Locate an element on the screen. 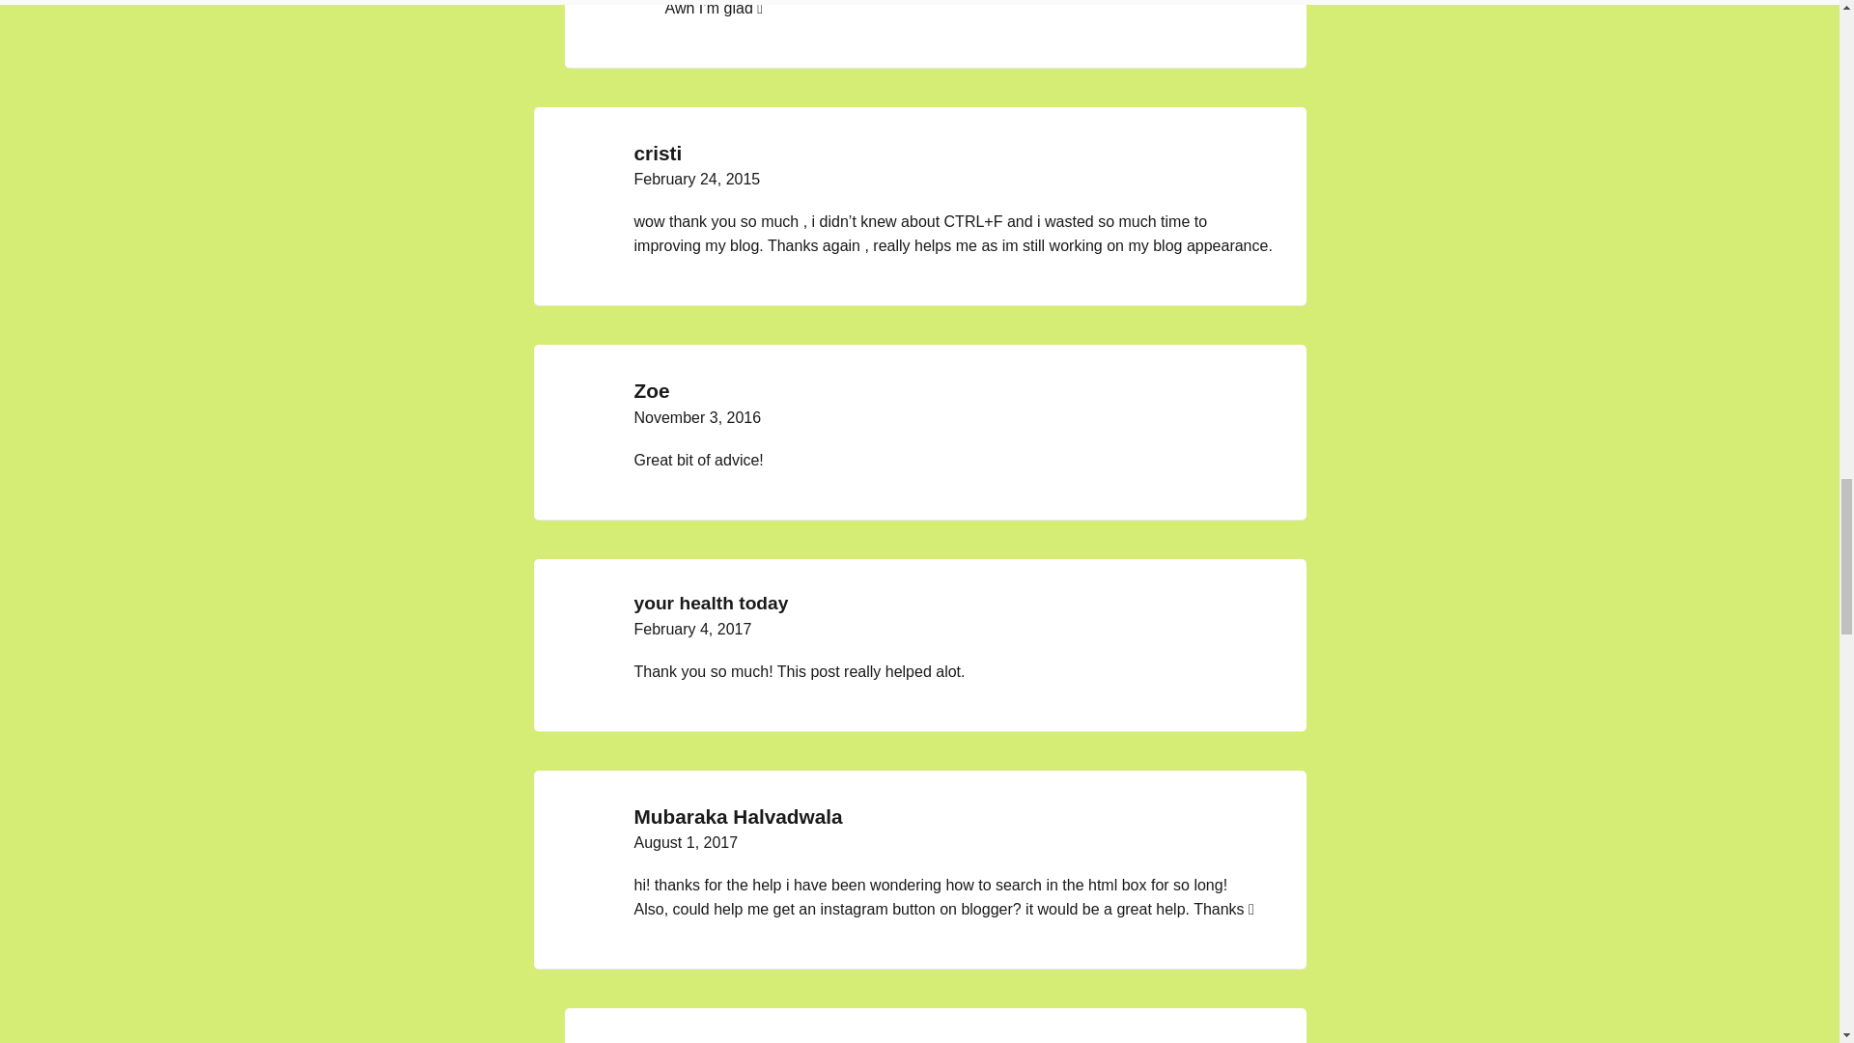 This screenshot has width=1854, height=1043. Mubaraka Halvadwala is located at coordinates (738, 816).